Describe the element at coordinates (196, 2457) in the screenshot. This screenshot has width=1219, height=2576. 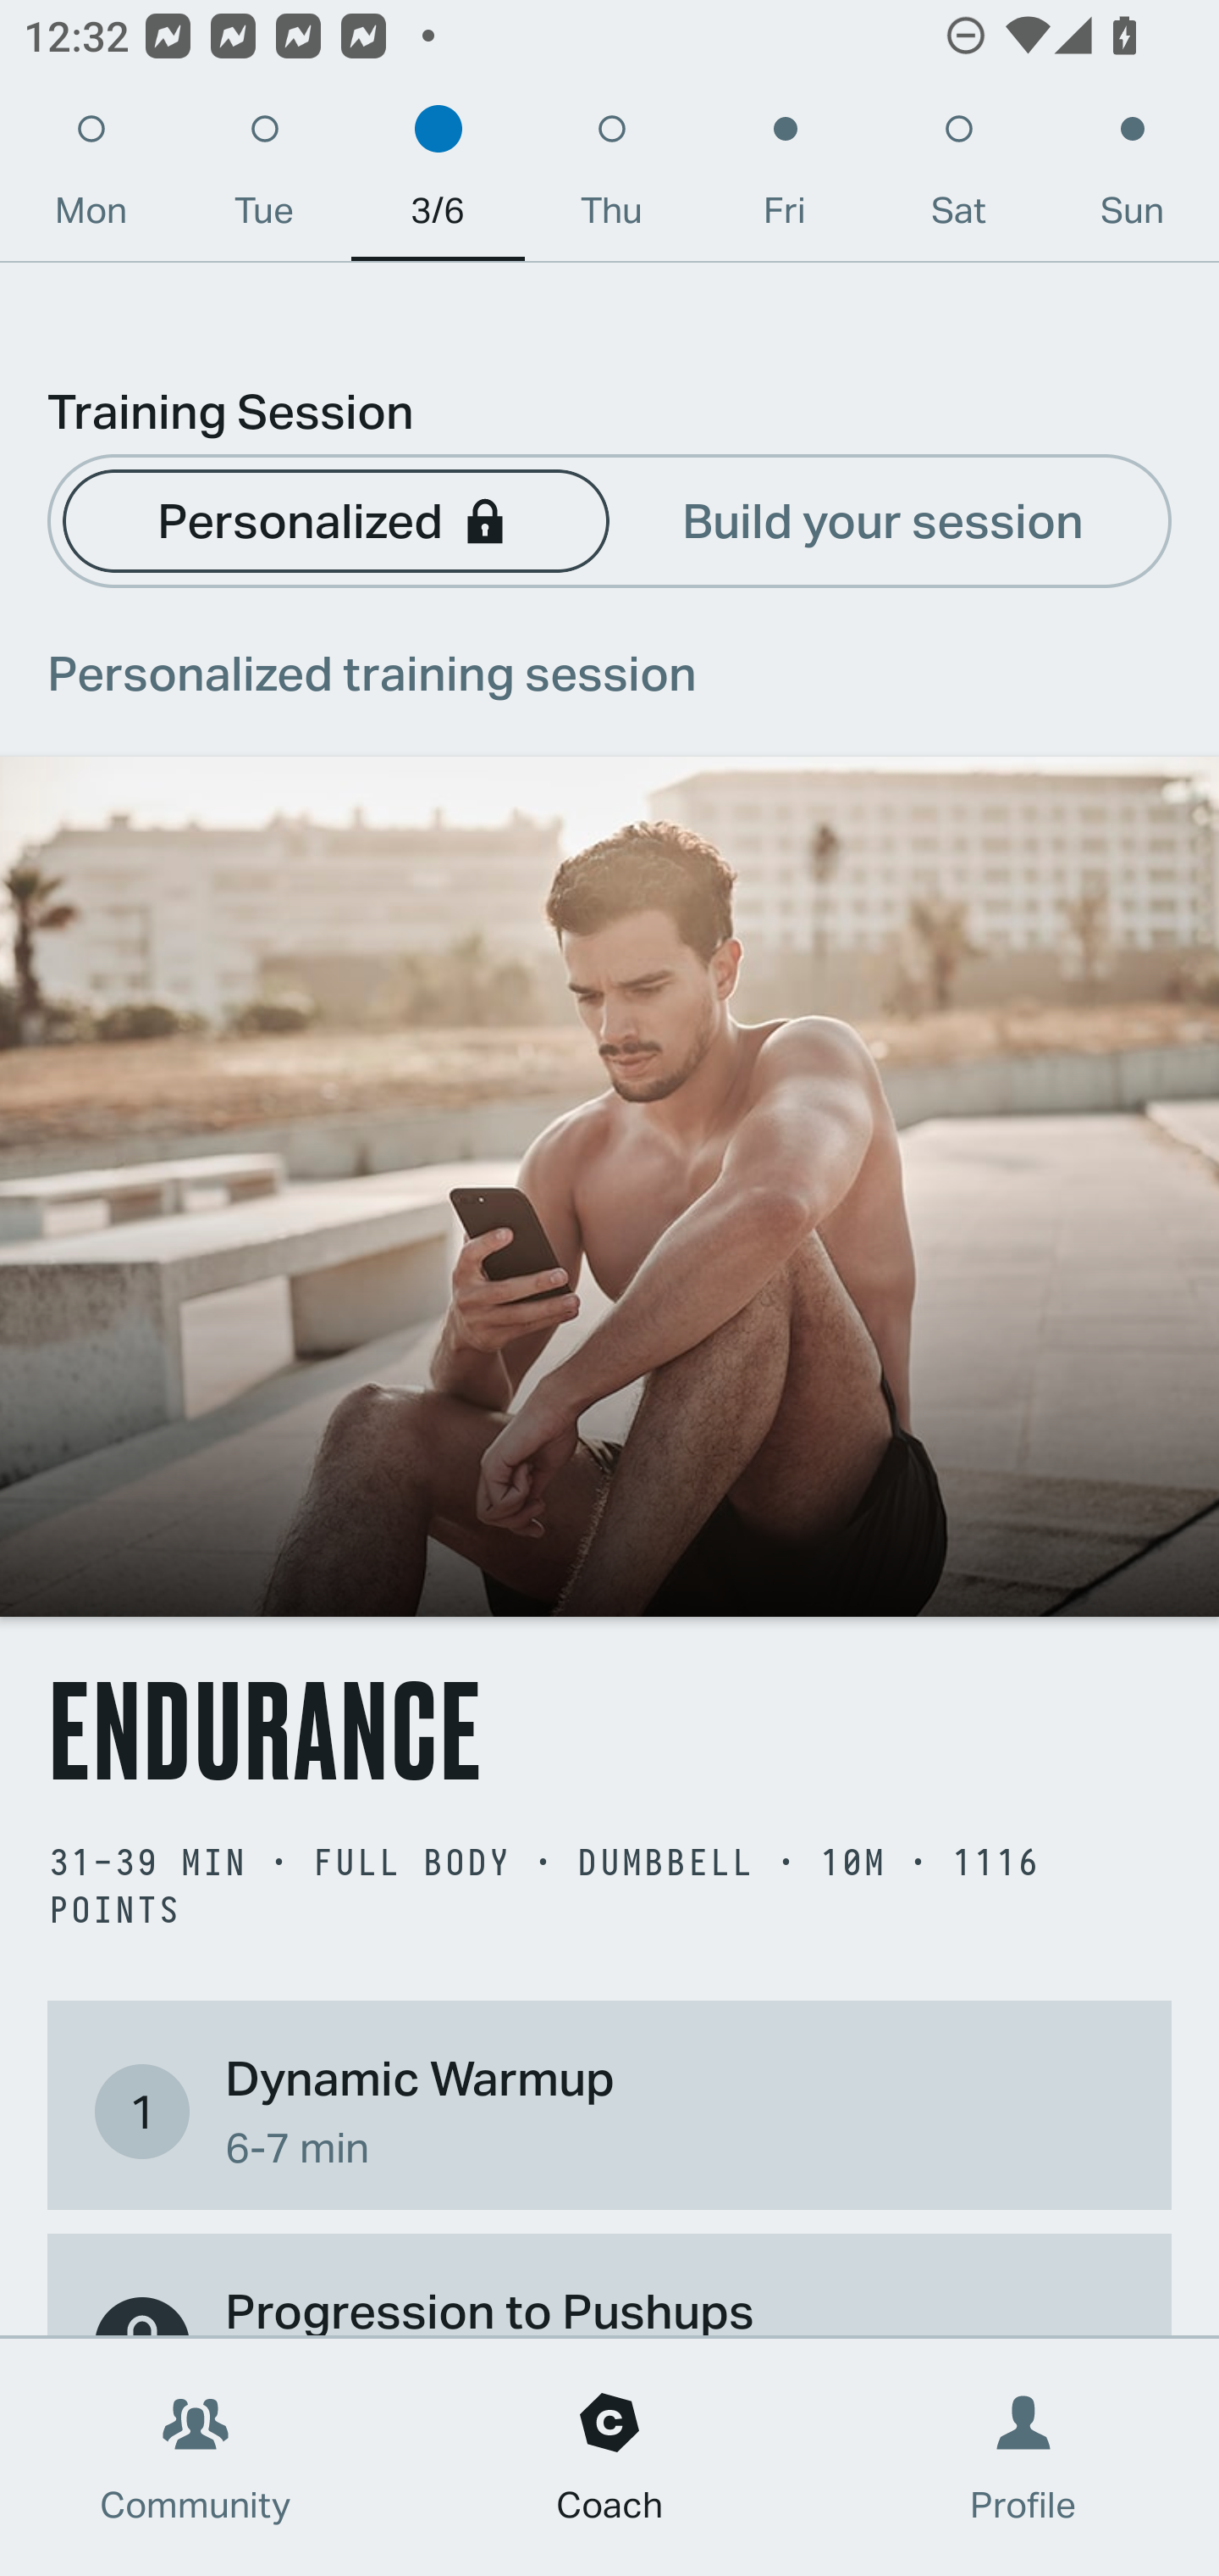
I see `Community` at that location.